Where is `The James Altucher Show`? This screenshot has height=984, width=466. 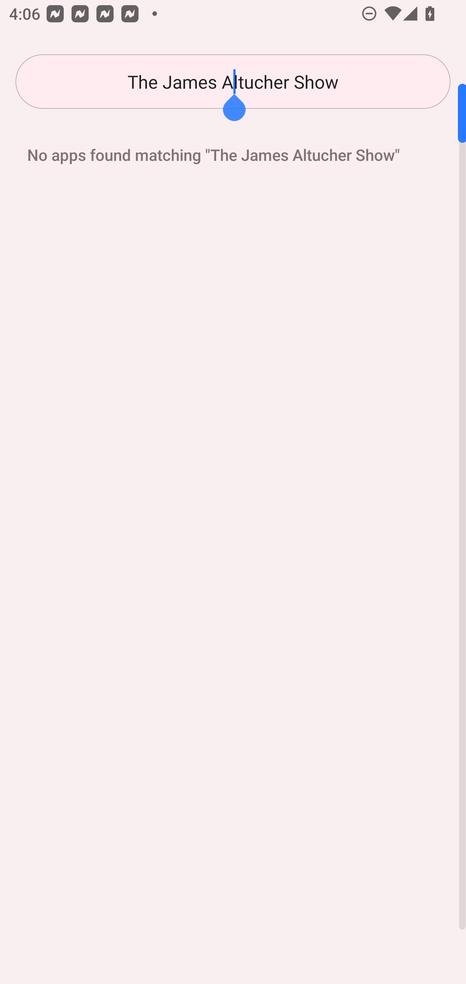 The James Altucher Show is located at coordinates (233, 82).